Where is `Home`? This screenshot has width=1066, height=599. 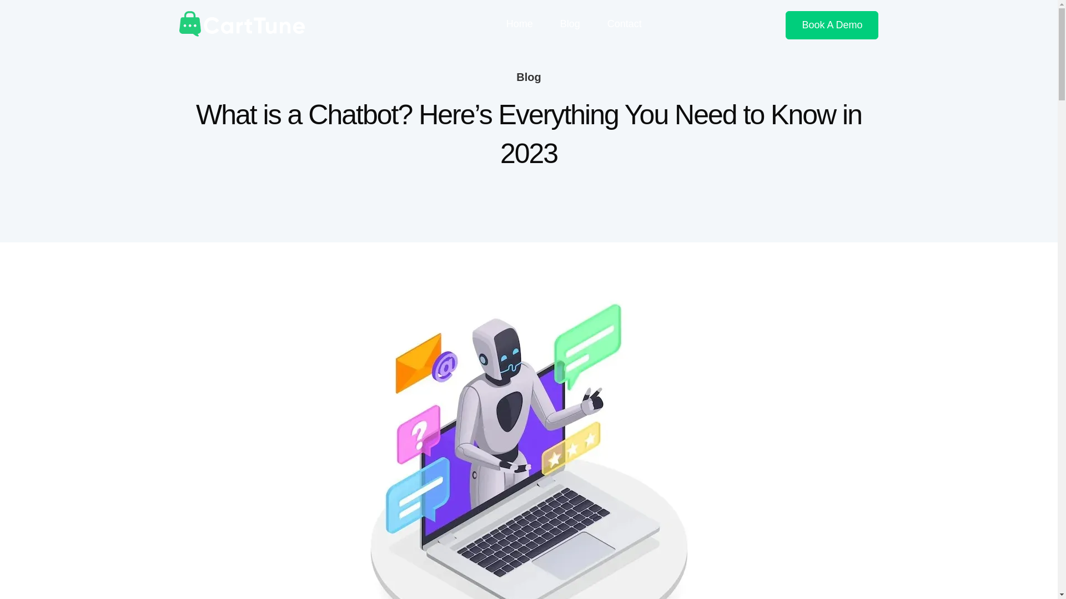 Home is located at coordinates (520, 23).